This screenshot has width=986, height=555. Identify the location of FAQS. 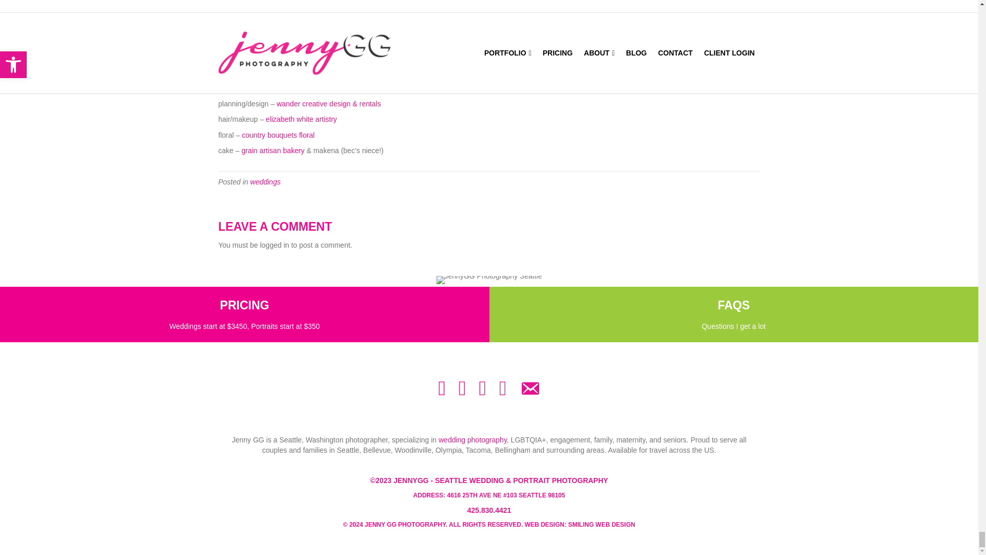
(733, 305).